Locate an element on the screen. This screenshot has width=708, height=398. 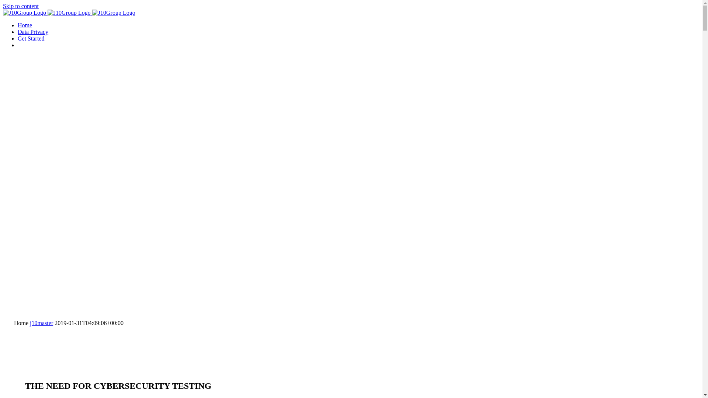
j10master is located at coordinates (41, 323).